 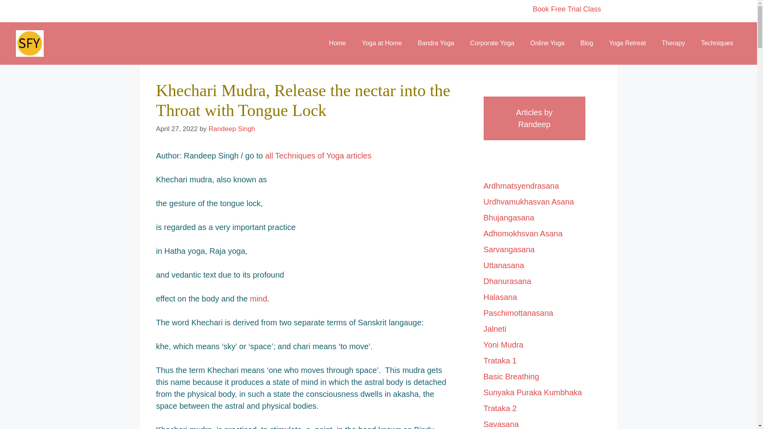 What do you see at coordinates (528, 201) in the screenshot?
I see `Urdhvamukhasvan Asana` at bounding box center [528, 201].